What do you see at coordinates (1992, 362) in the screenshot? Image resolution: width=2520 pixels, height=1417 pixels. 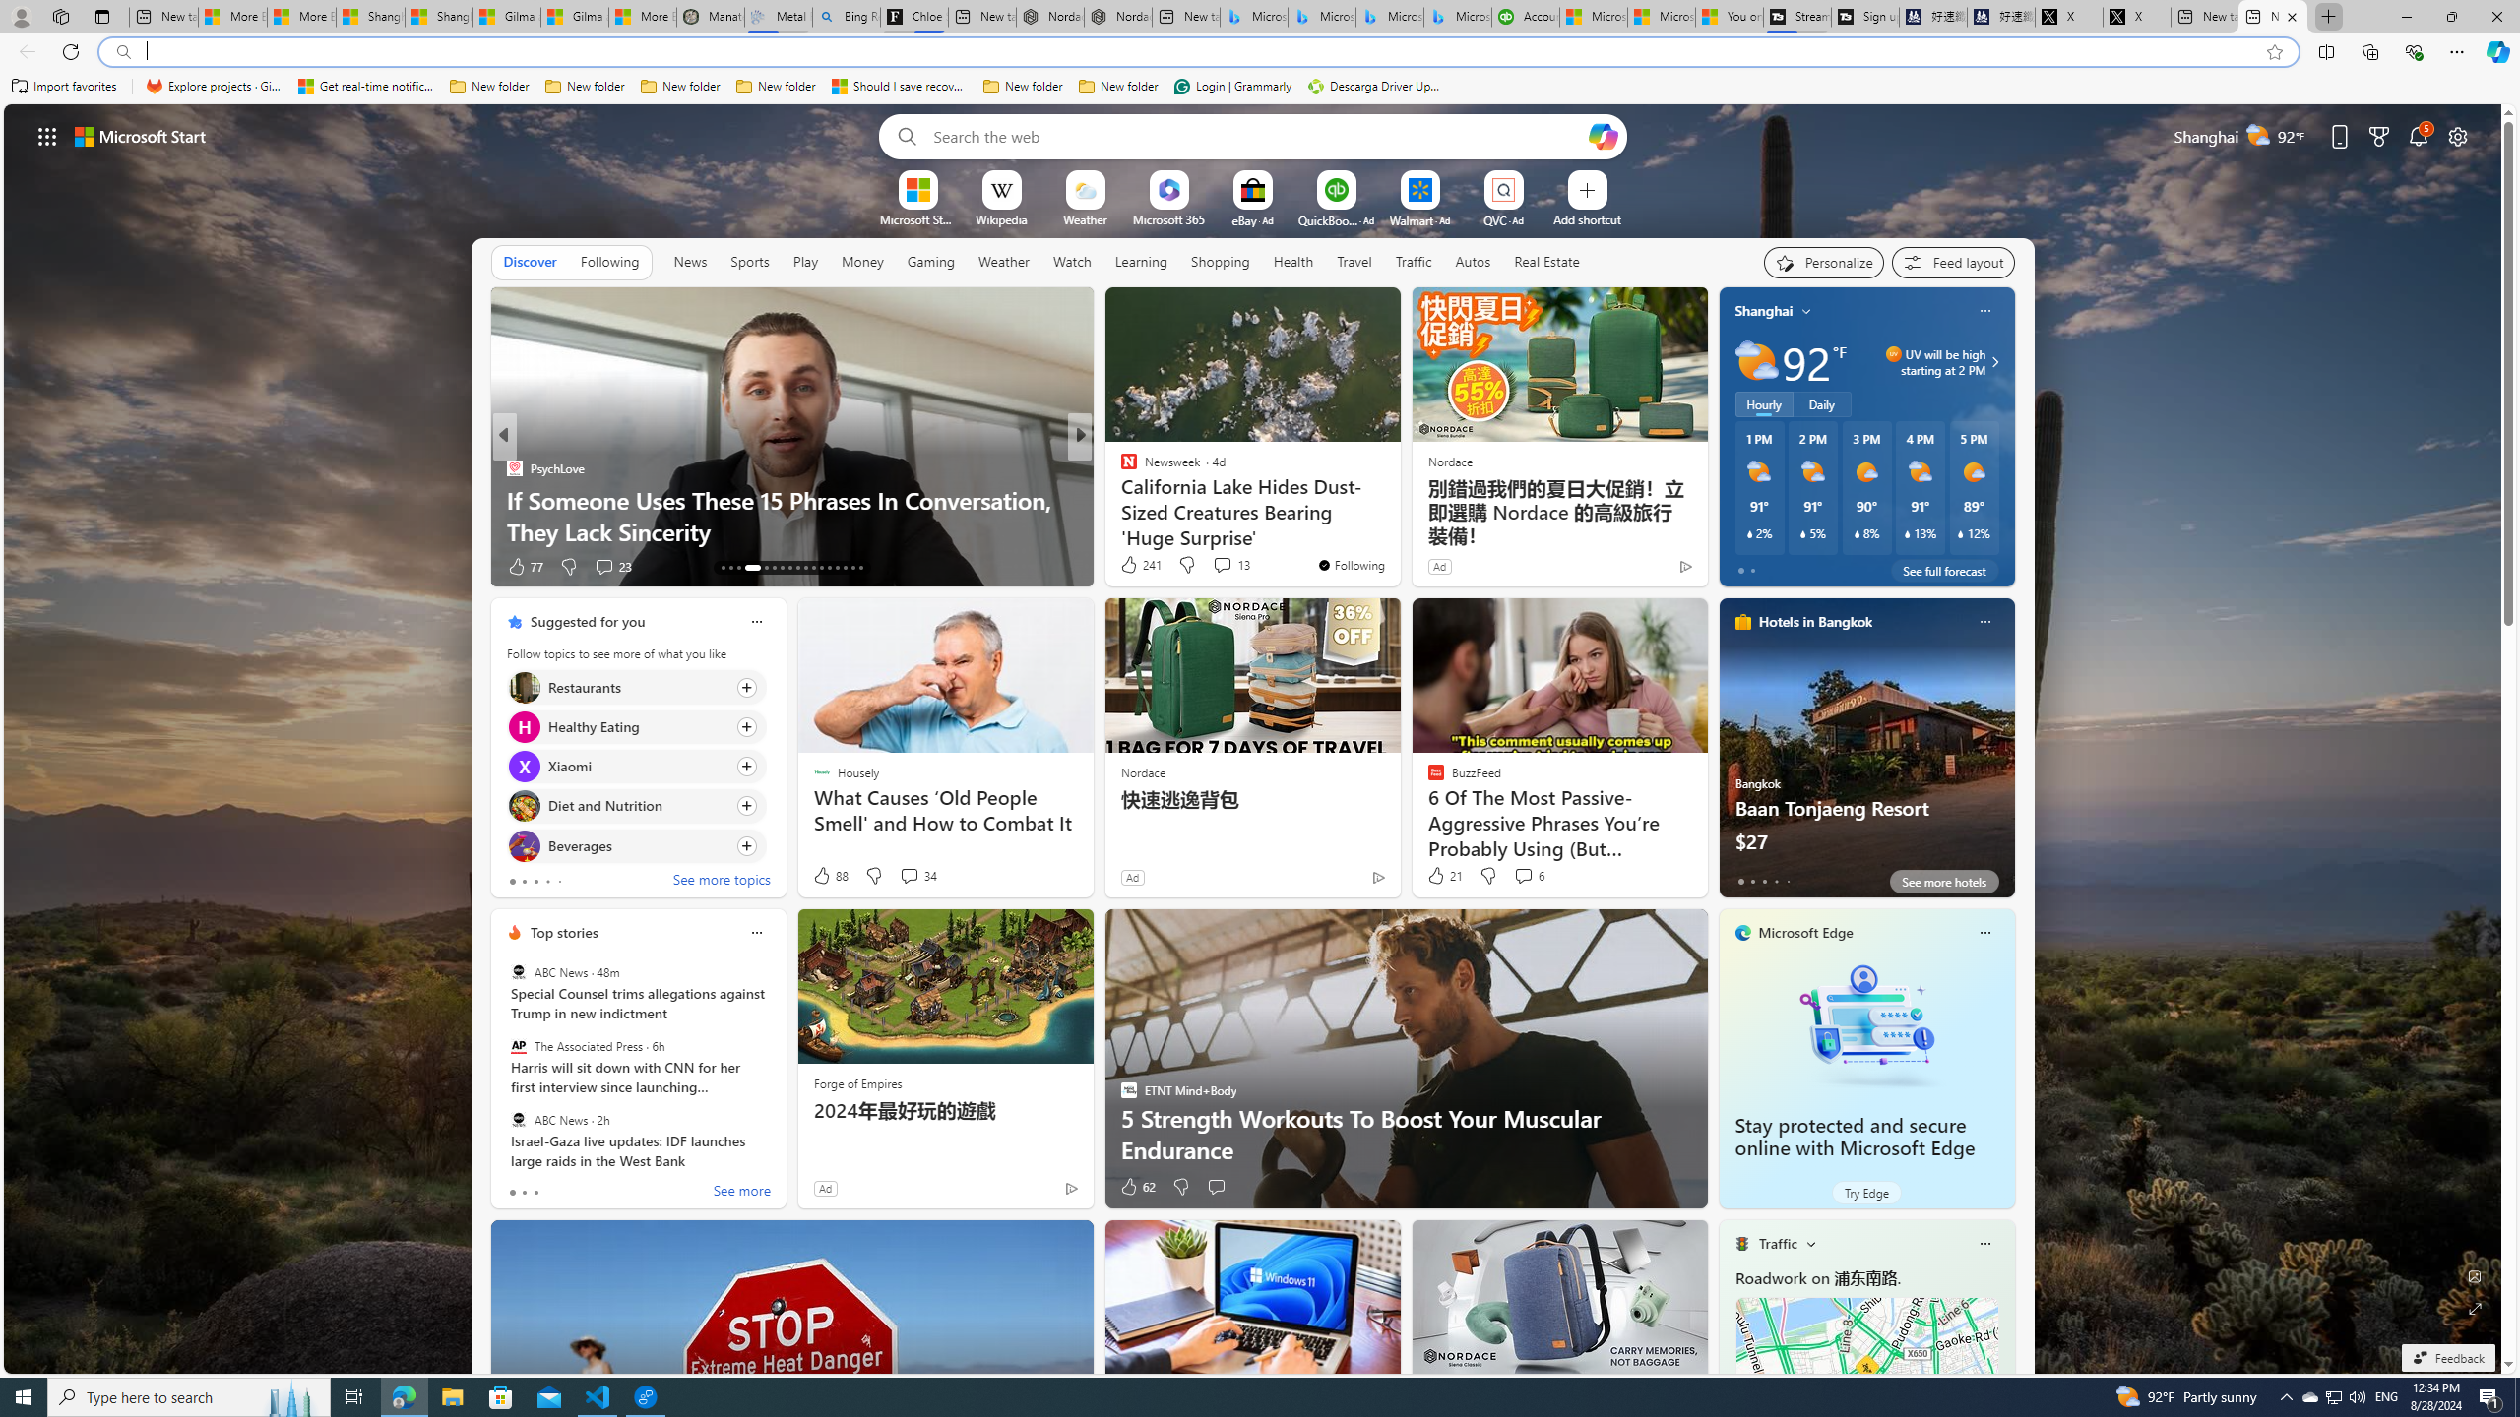 I see `UV will be high starting at 2 PM` at bounding box center [1992, 362].